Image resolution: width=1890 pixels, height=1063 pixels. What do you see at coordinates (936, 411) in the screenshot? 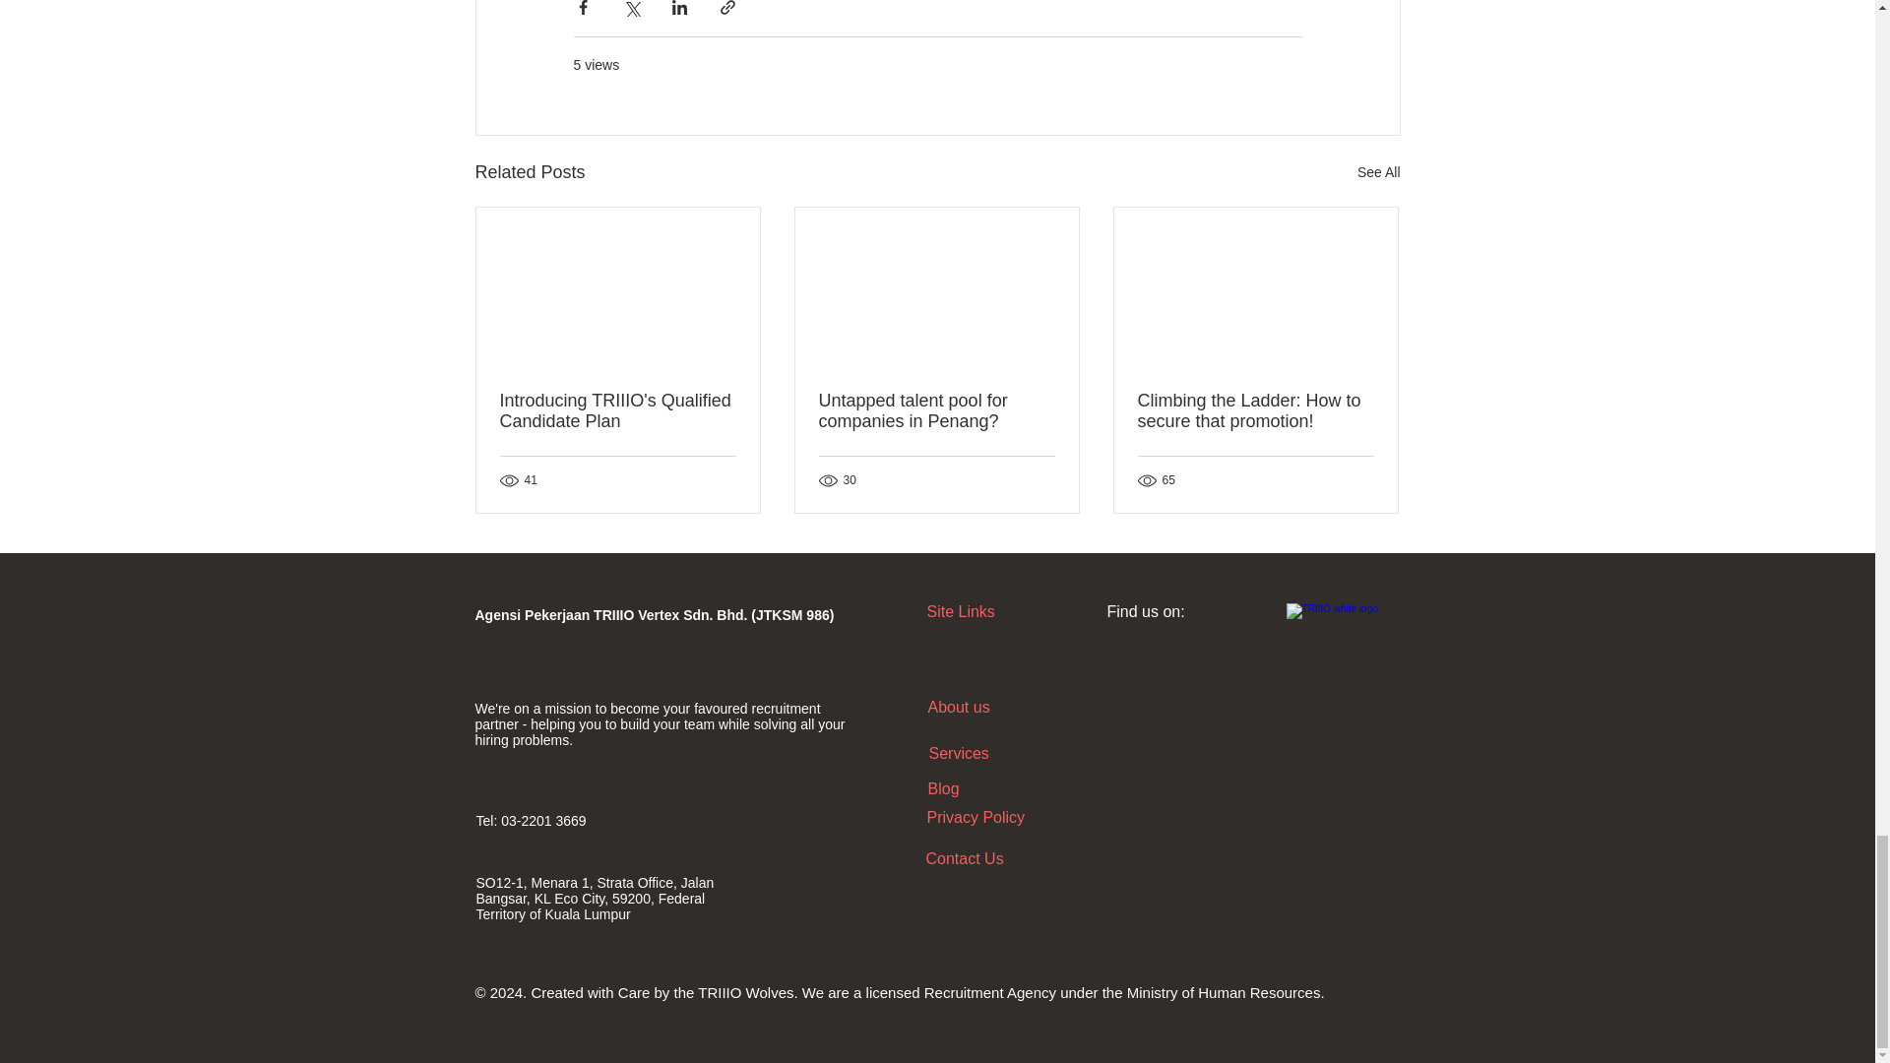
I see `Untapped talent pool for companies in Penang?` at bounding box center [936, 411].